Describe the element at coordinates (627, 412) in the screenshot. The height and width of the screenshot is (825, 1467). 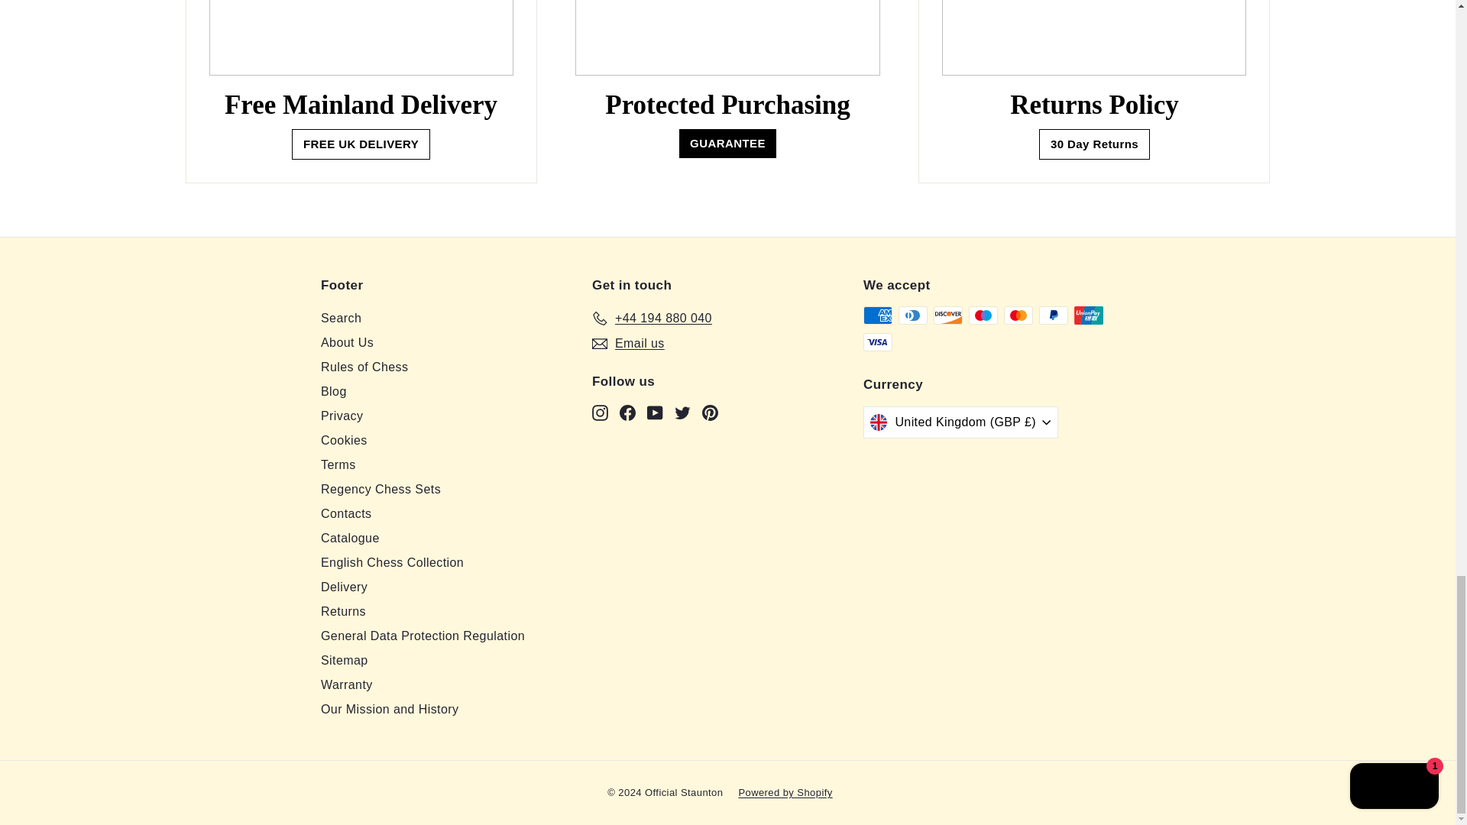
I see `Official Staunton on Facebook` at that location.